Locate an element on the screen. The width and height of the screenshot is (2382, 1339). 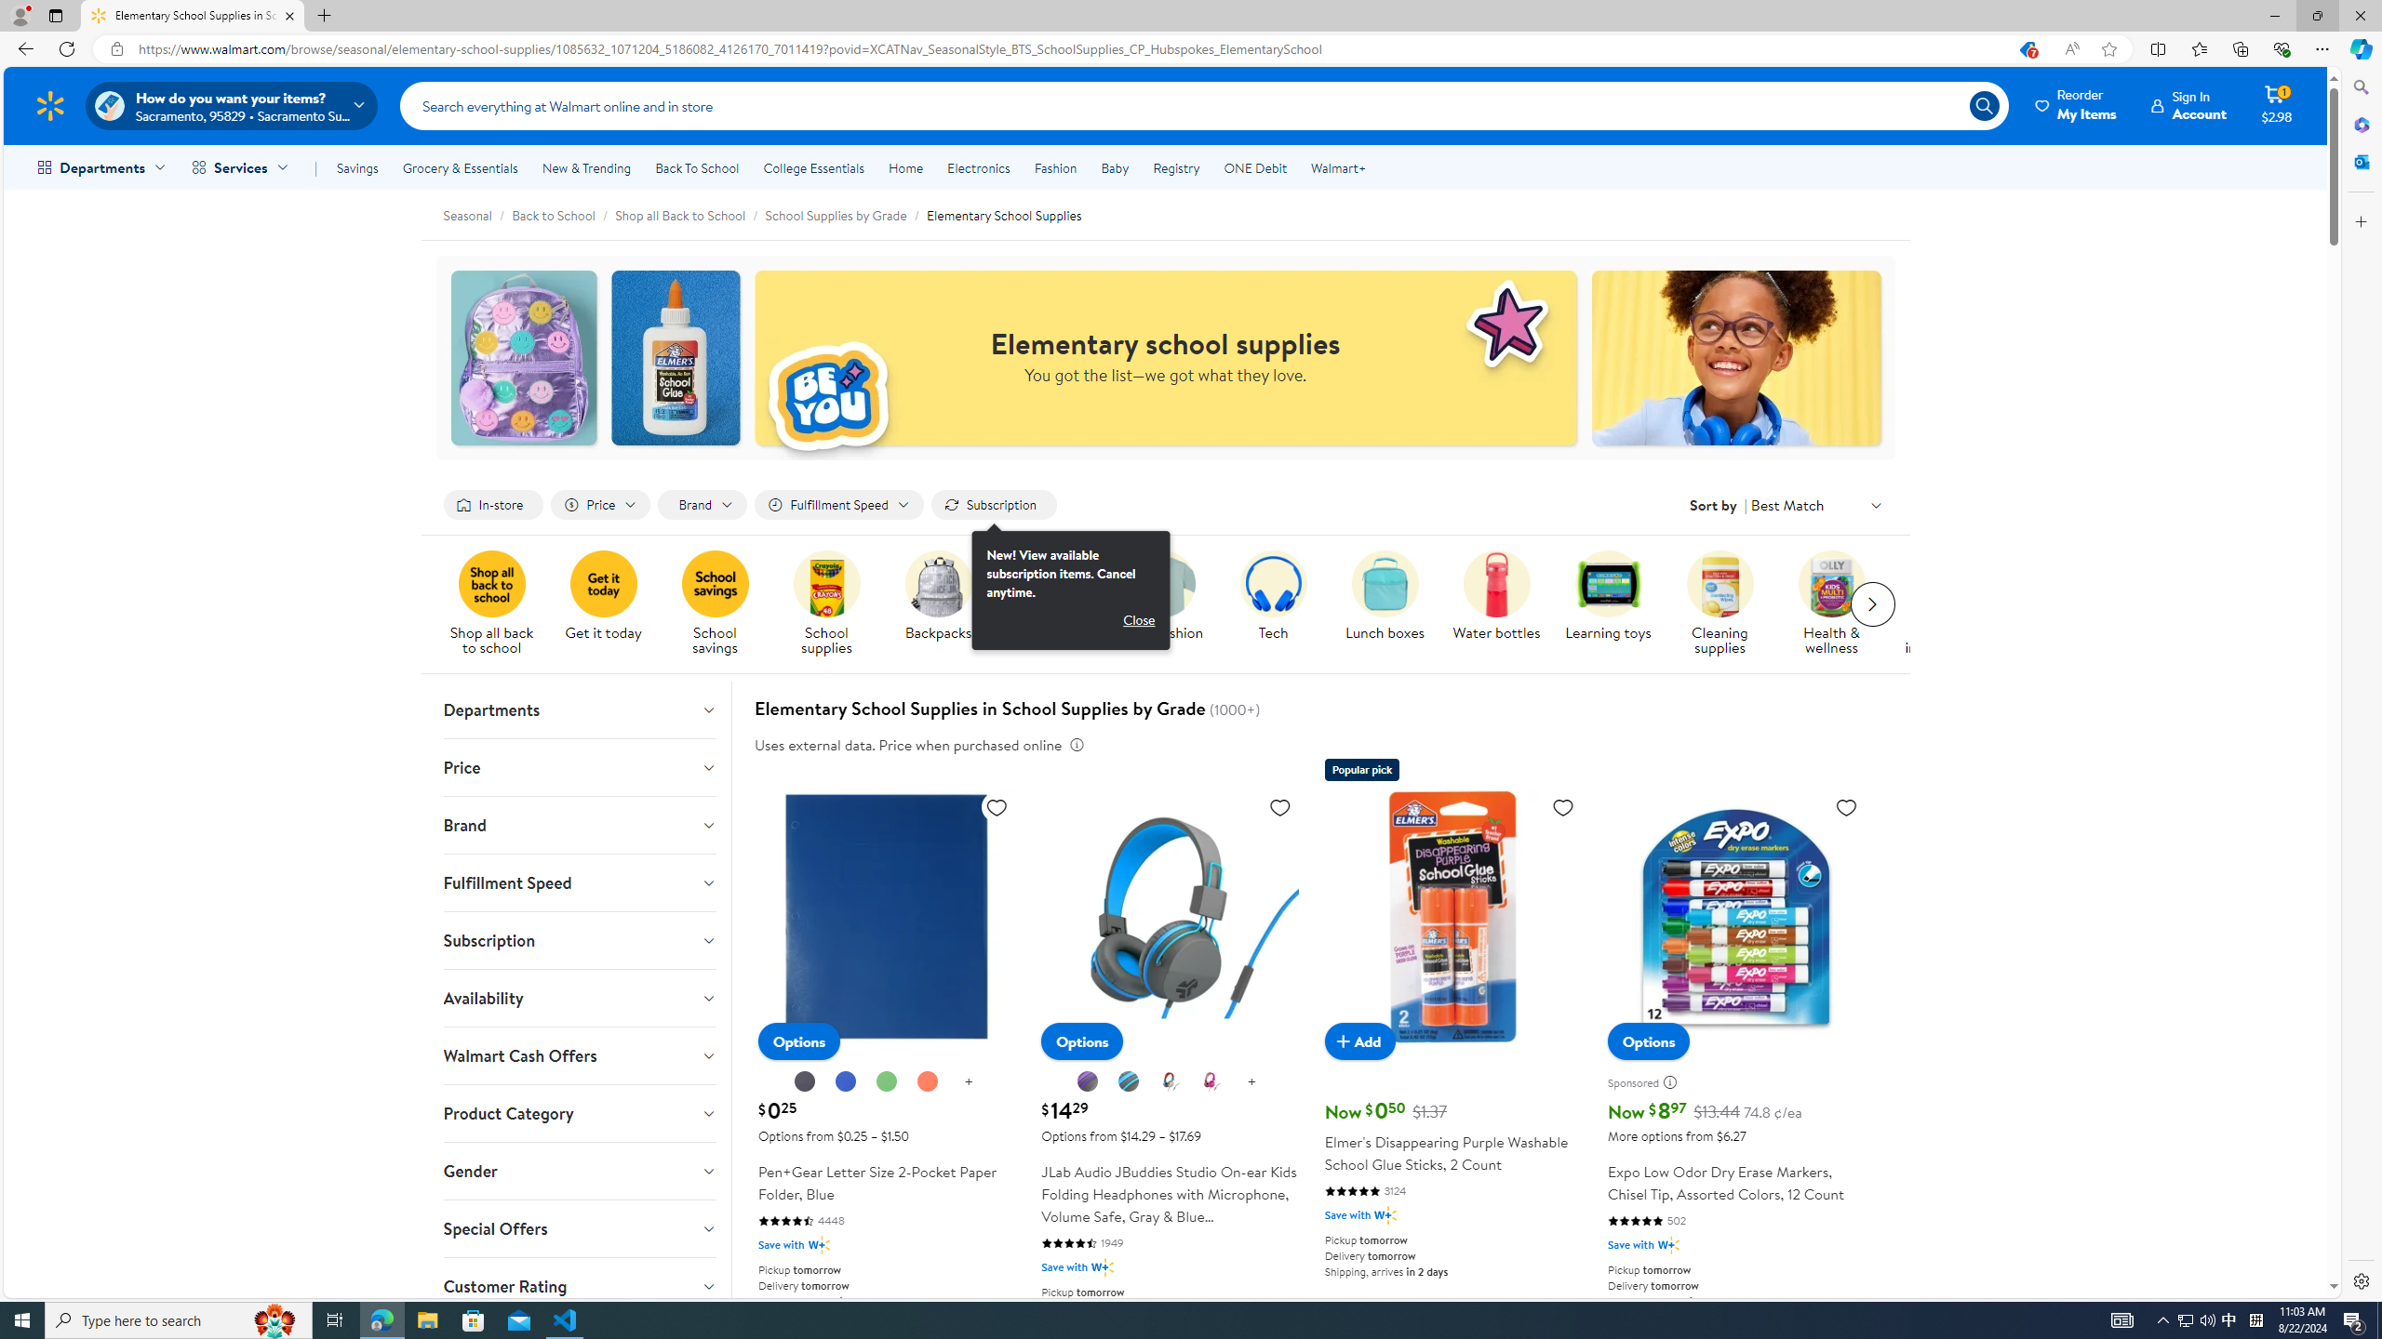
Fashion is located at coordinates (1055, 167).